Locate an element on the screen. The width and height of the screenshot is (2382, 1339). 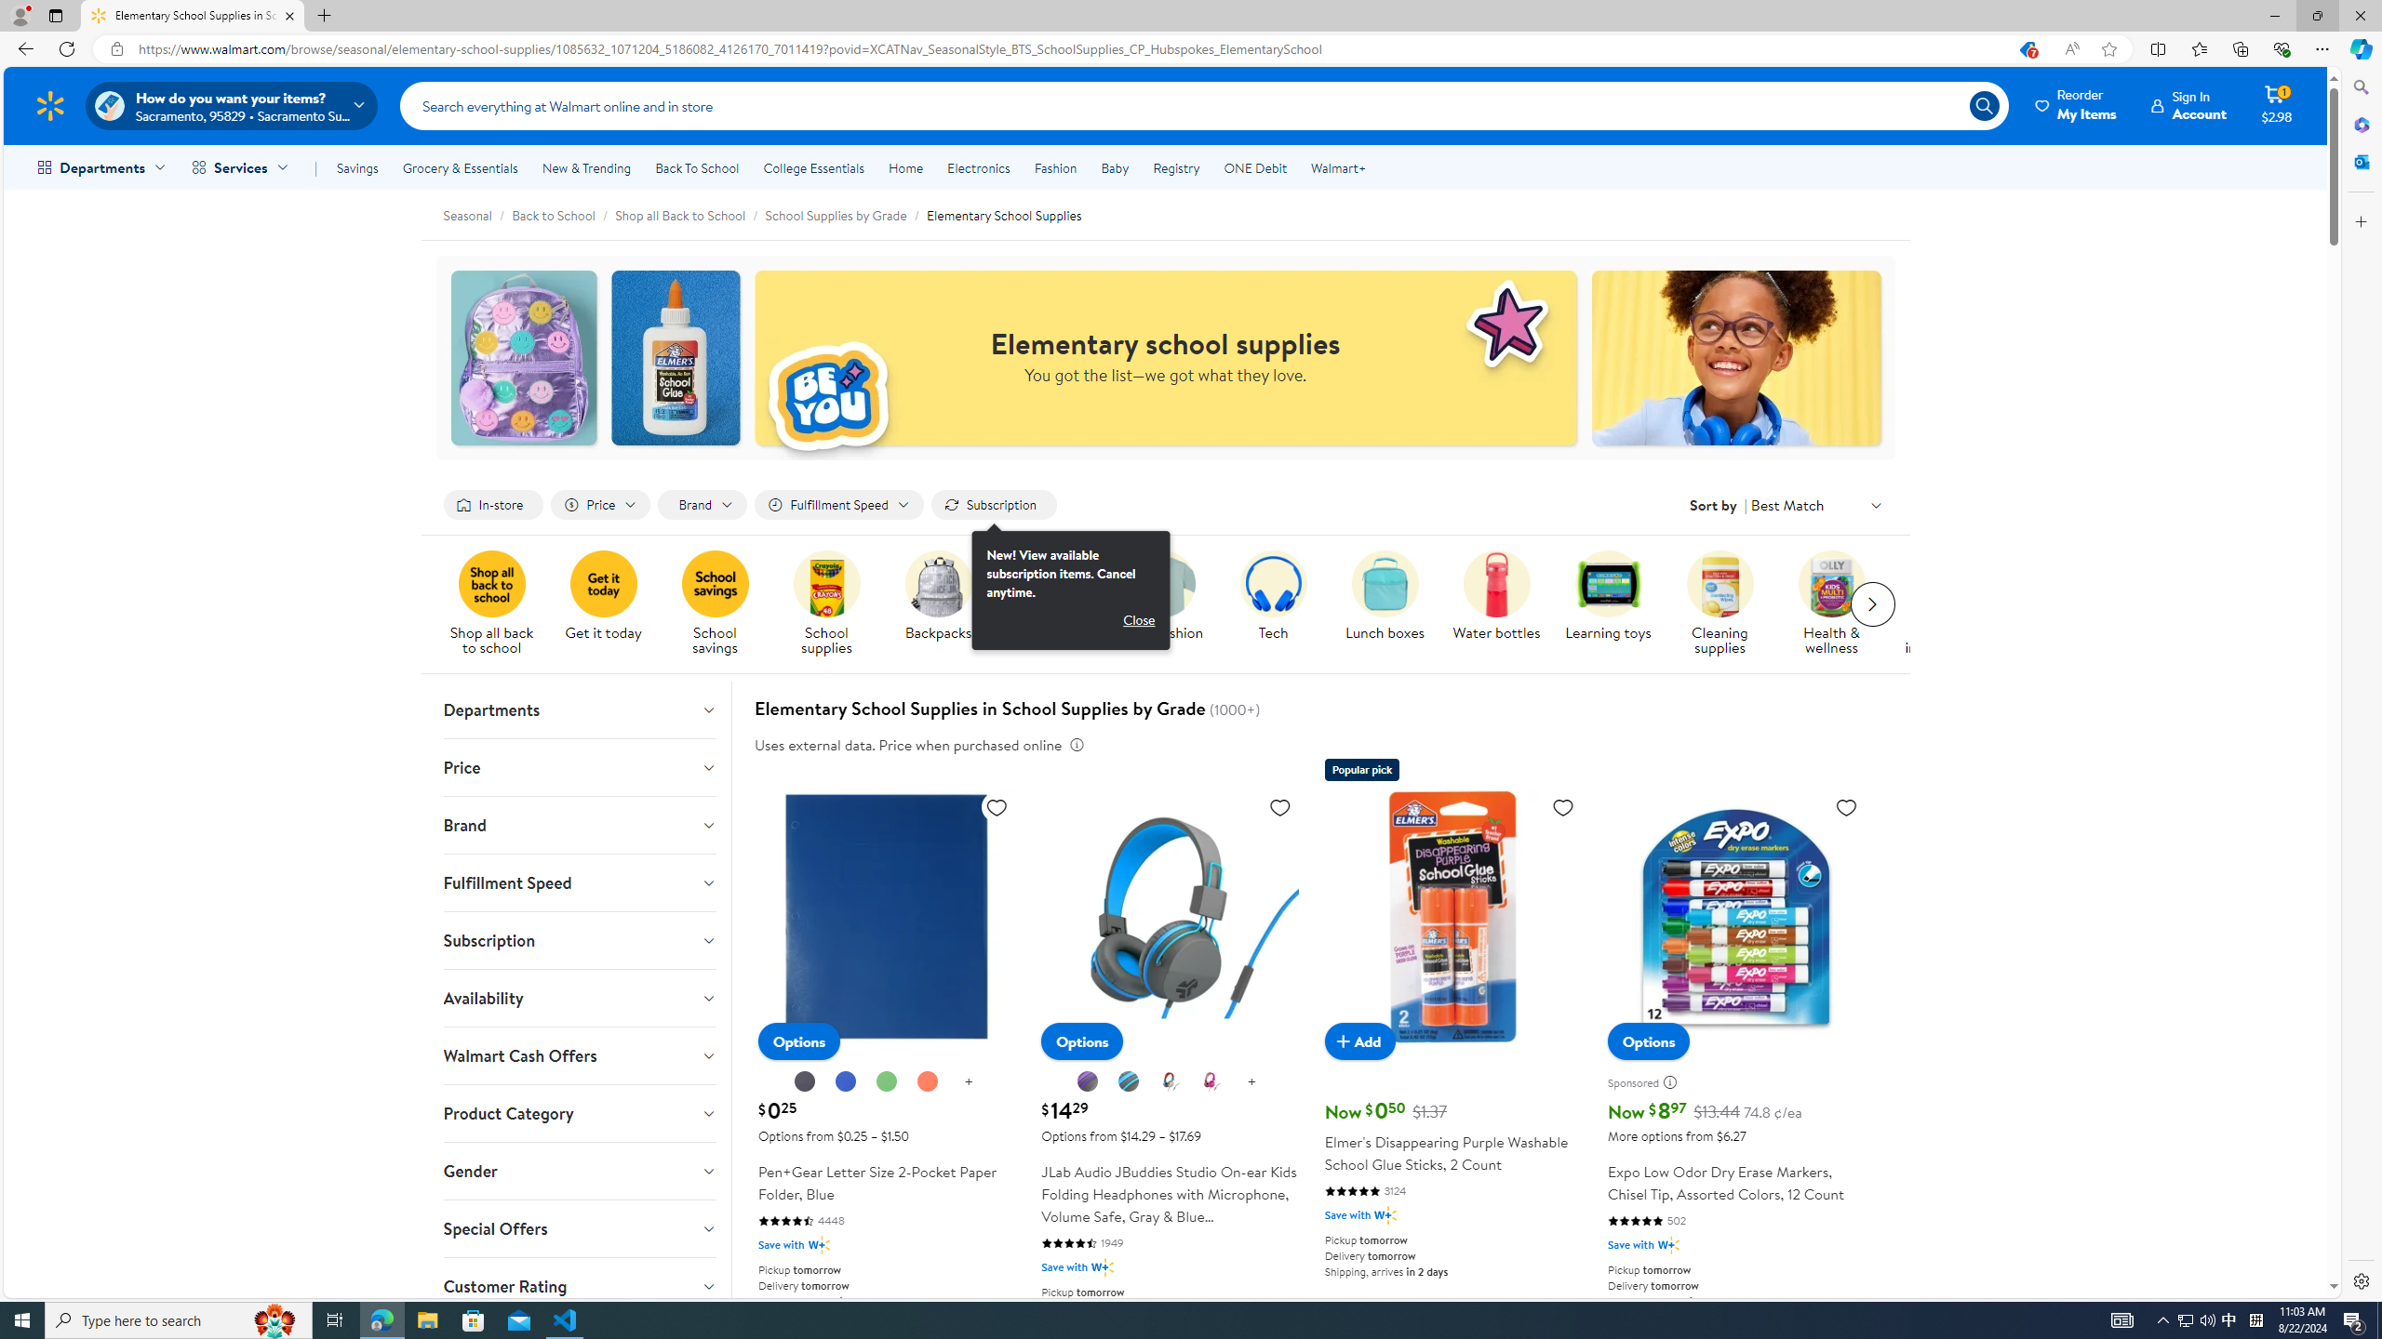
Fashion is located at coordinates (1055, 167).